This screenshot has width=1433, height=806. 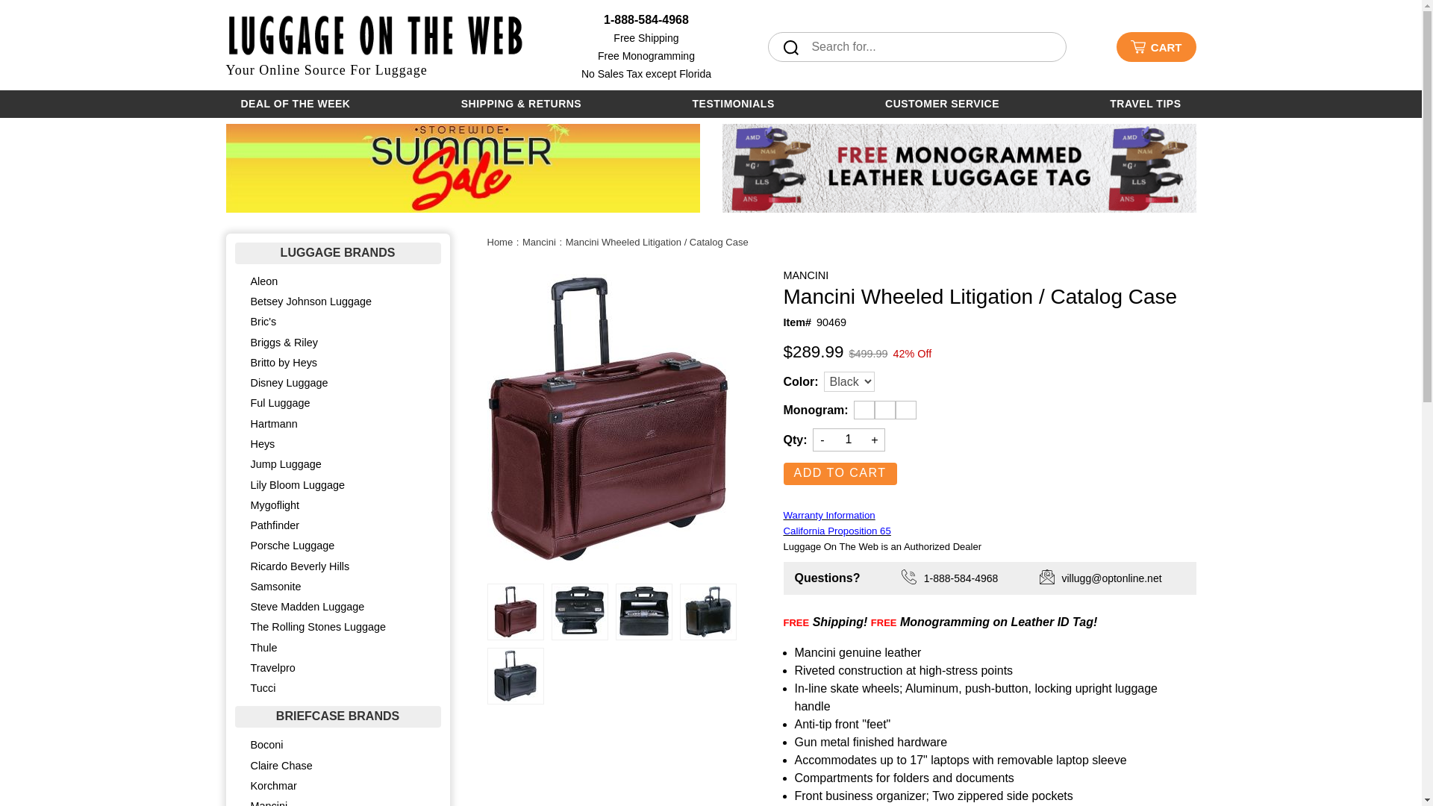 I want to click on CUSTOMER SERVICE, so click(x=942, y=103).